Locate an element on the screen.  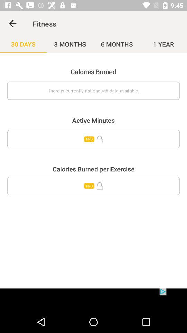
unlock pro is located at coordinates (93, 139).